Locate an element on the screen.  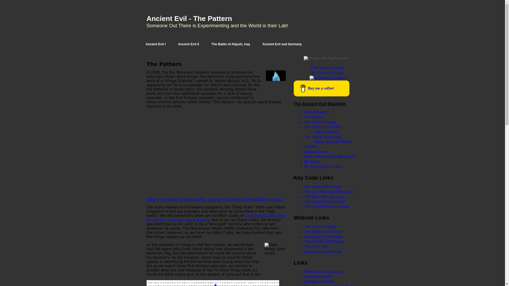
Ancient Evil I is located at coordinates (155, 44).